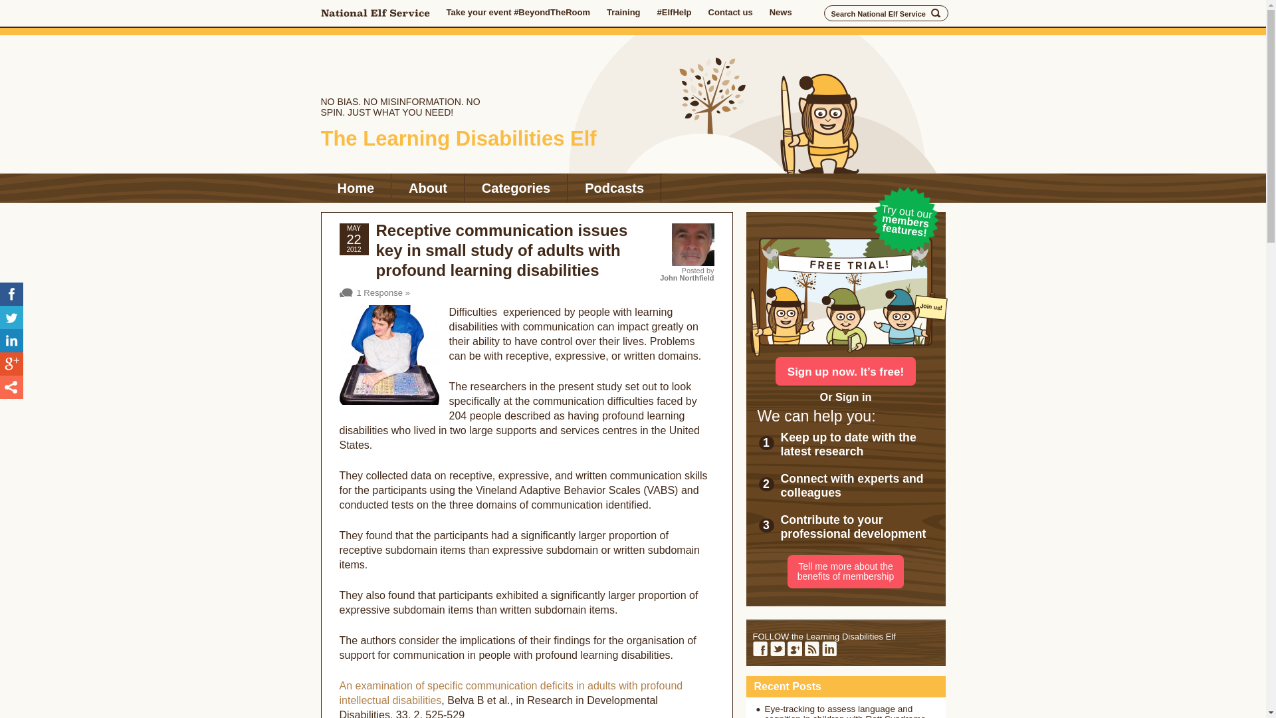  I want to click on Home, so click(355, 187).